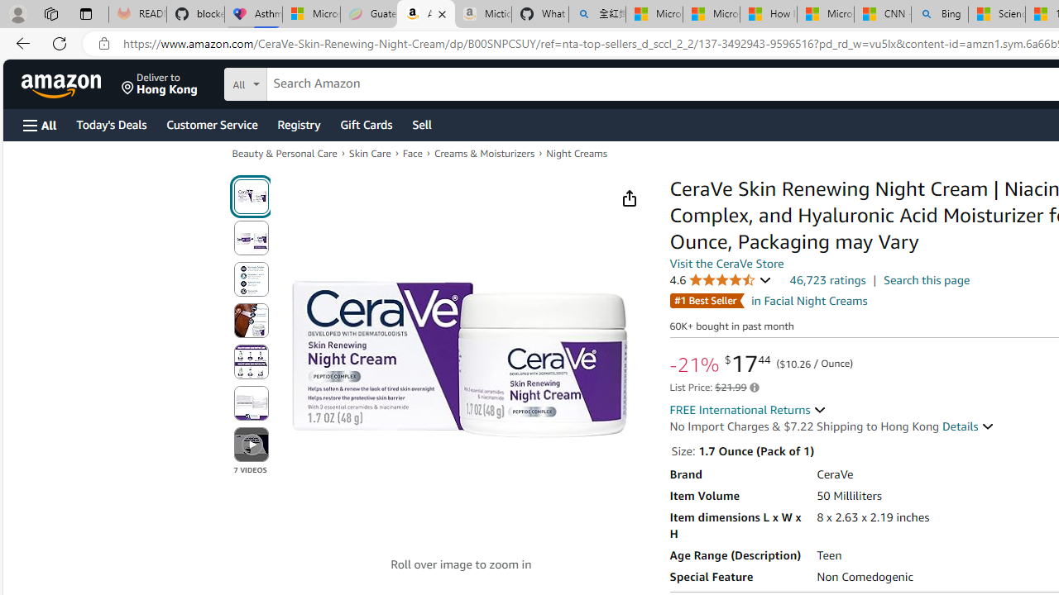 This screenshot has width=1059, height=595. Describe the element at coordinates (825, 15) in the screenshot. I see `Microsoft Start` at that location.